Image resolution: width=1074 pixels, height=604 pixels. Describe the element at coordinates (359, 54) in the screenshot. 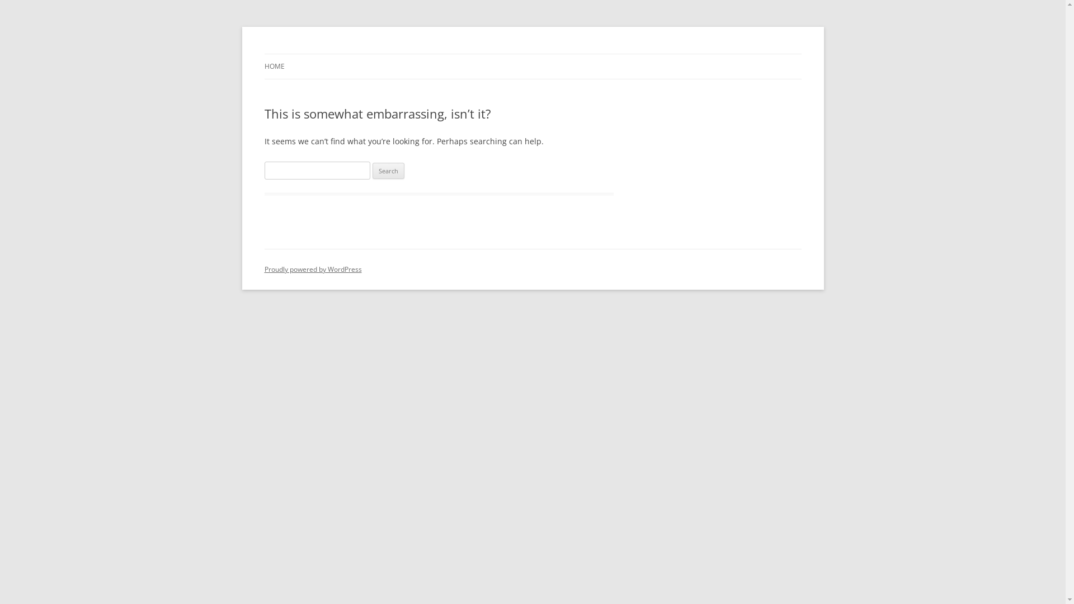

I see `Varicella Vaccine Schedule` at that location.